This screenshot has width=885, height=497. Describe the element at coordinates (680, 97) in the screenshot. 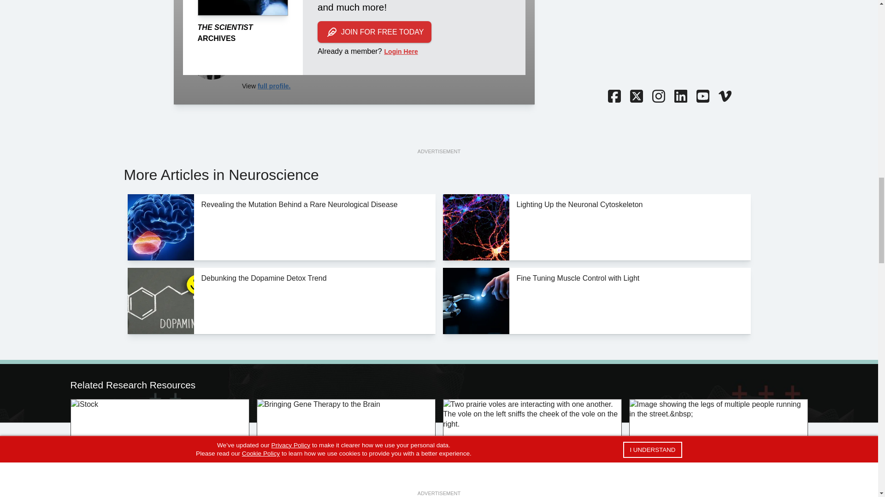

I see `LinkedIn` at that location.